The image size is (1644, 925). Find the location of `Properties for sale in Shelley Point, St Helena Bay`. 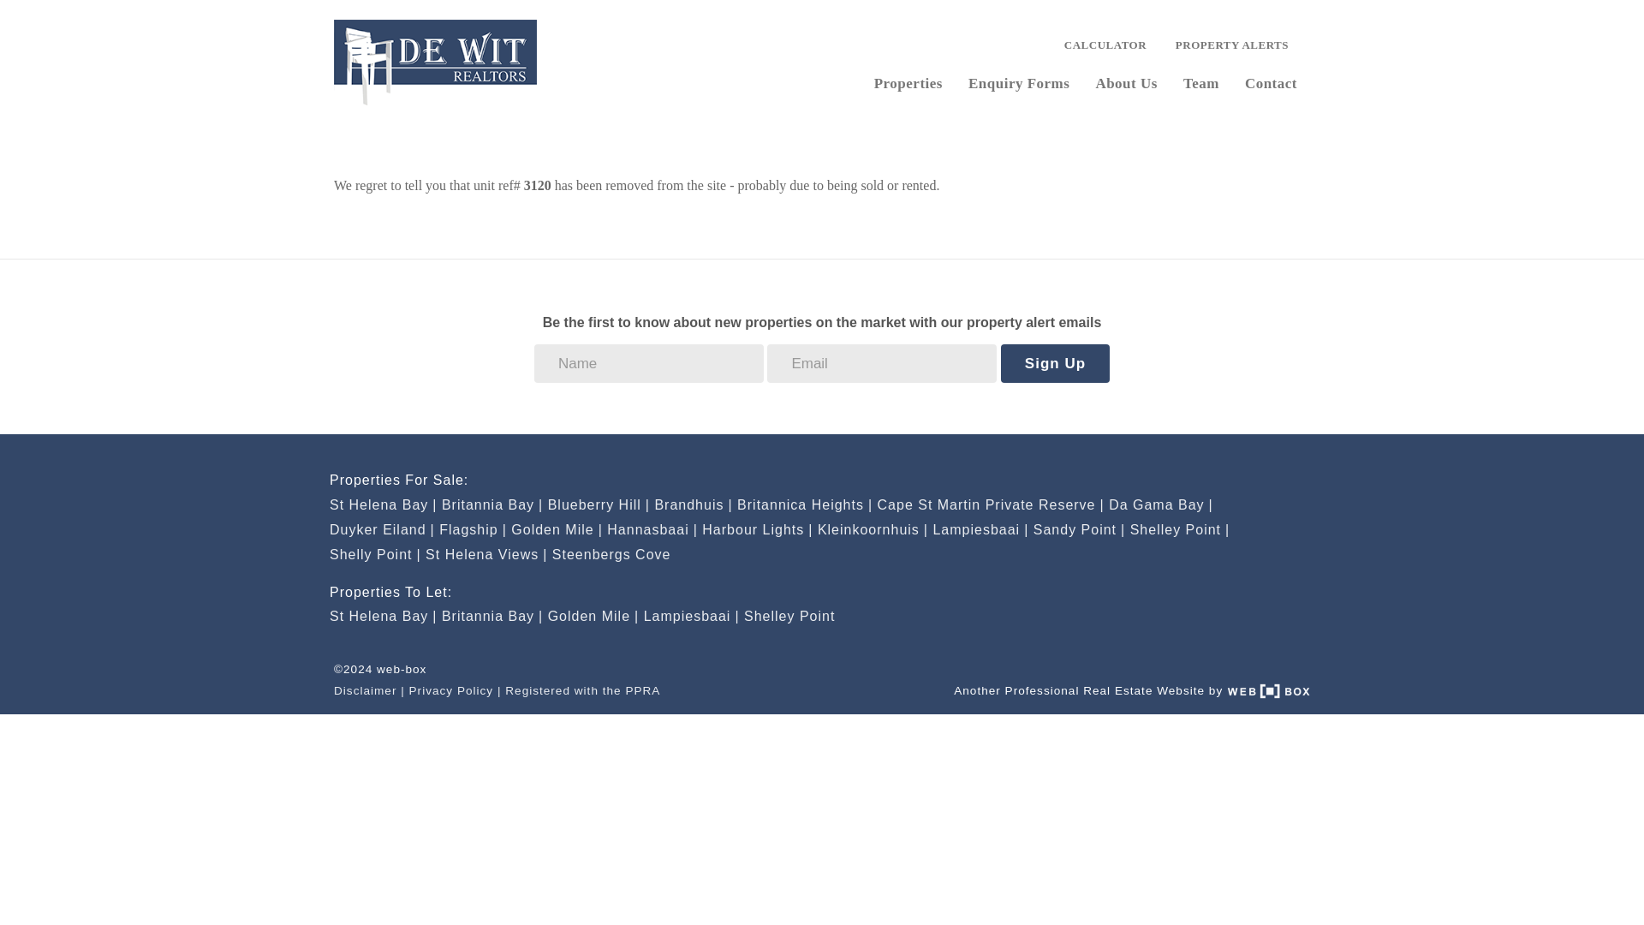

Properties for sale in Shelley Point, St Helena Bay is located at coordinates (1180, 529).